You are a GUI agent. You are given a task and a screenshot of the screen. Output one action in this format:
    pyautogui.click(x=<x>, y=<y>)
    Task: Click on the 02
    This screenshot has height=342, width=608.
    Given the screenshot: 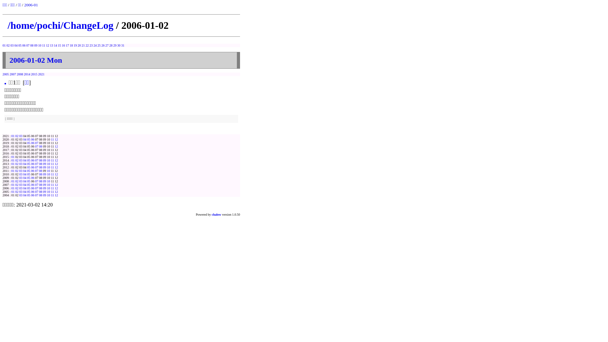 What is the action you would take?
    pyautogui.click(x=17, y=192)
    